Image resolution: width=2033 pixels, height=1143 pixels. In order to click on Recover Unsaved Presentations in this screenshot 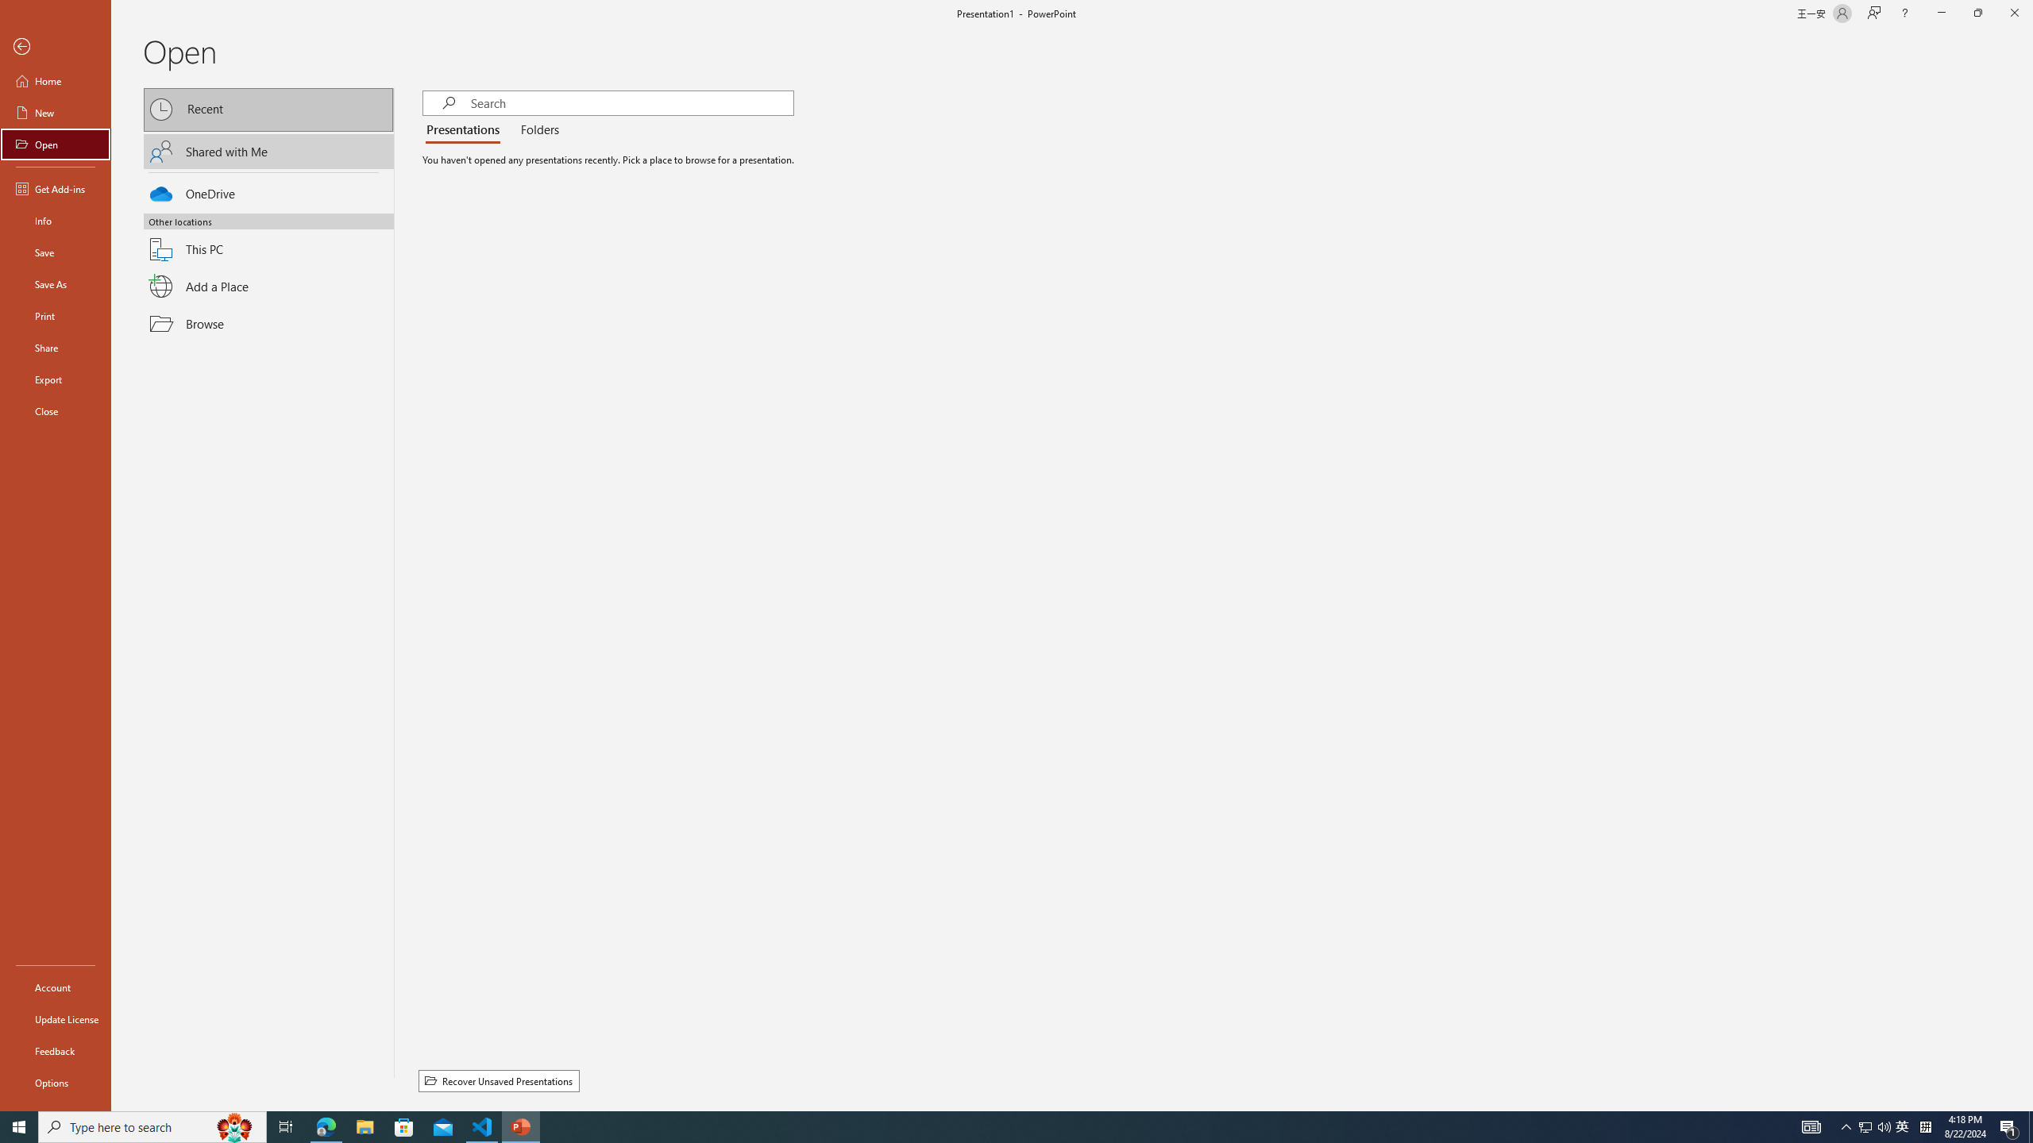, I will do `click(499, 1081)`.